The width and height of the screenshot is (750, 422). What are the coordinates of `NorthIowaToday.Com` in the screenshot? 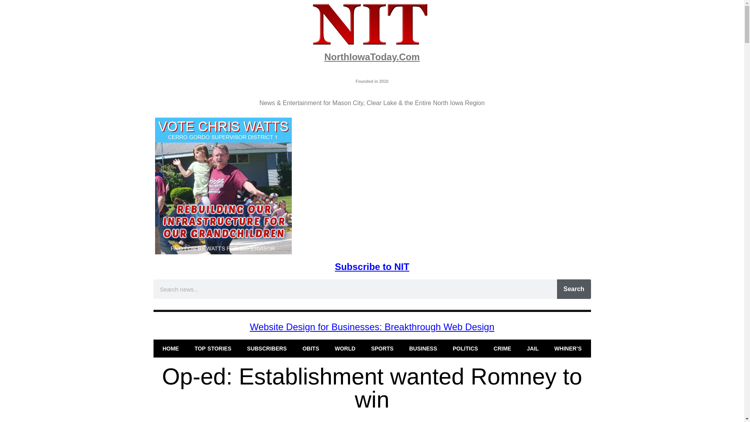 It's located at (371, 56).